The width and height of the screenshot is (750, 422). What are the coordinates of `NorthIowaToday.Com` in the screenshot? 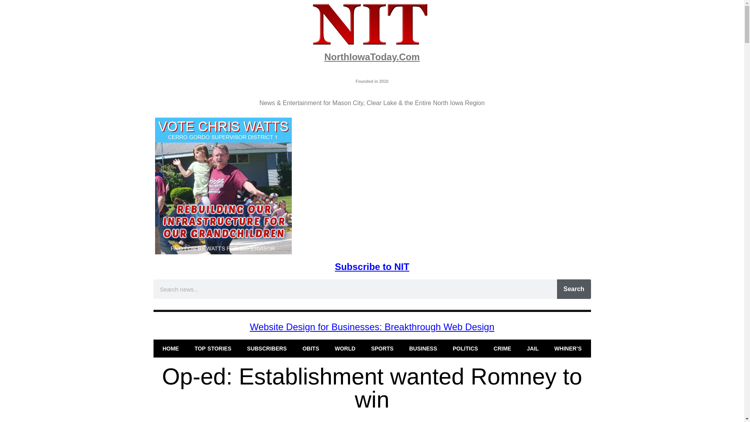 It's located at (371, 56).